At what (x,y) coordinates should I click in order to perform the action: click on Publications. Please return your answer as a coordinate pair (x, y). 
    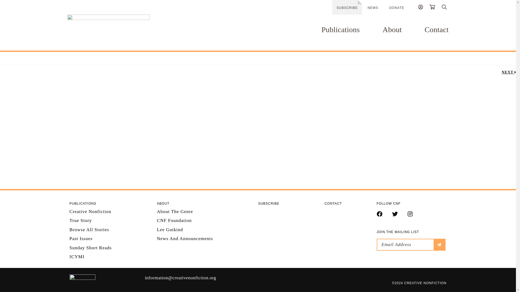
    Looking at the image, I should click on (340, 29).